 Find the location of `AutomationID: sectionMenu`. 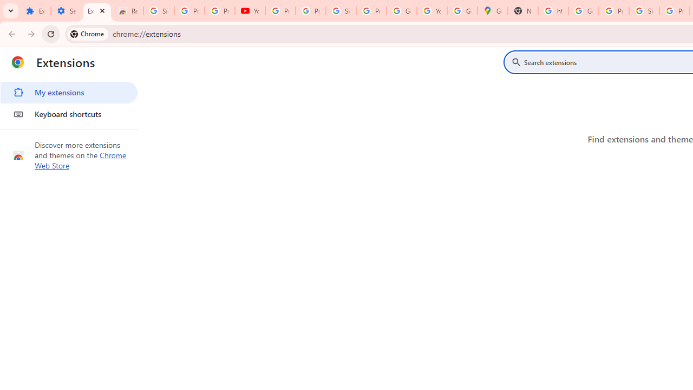

AutomationID: sectionMenu is located at coordinates (69, 101).